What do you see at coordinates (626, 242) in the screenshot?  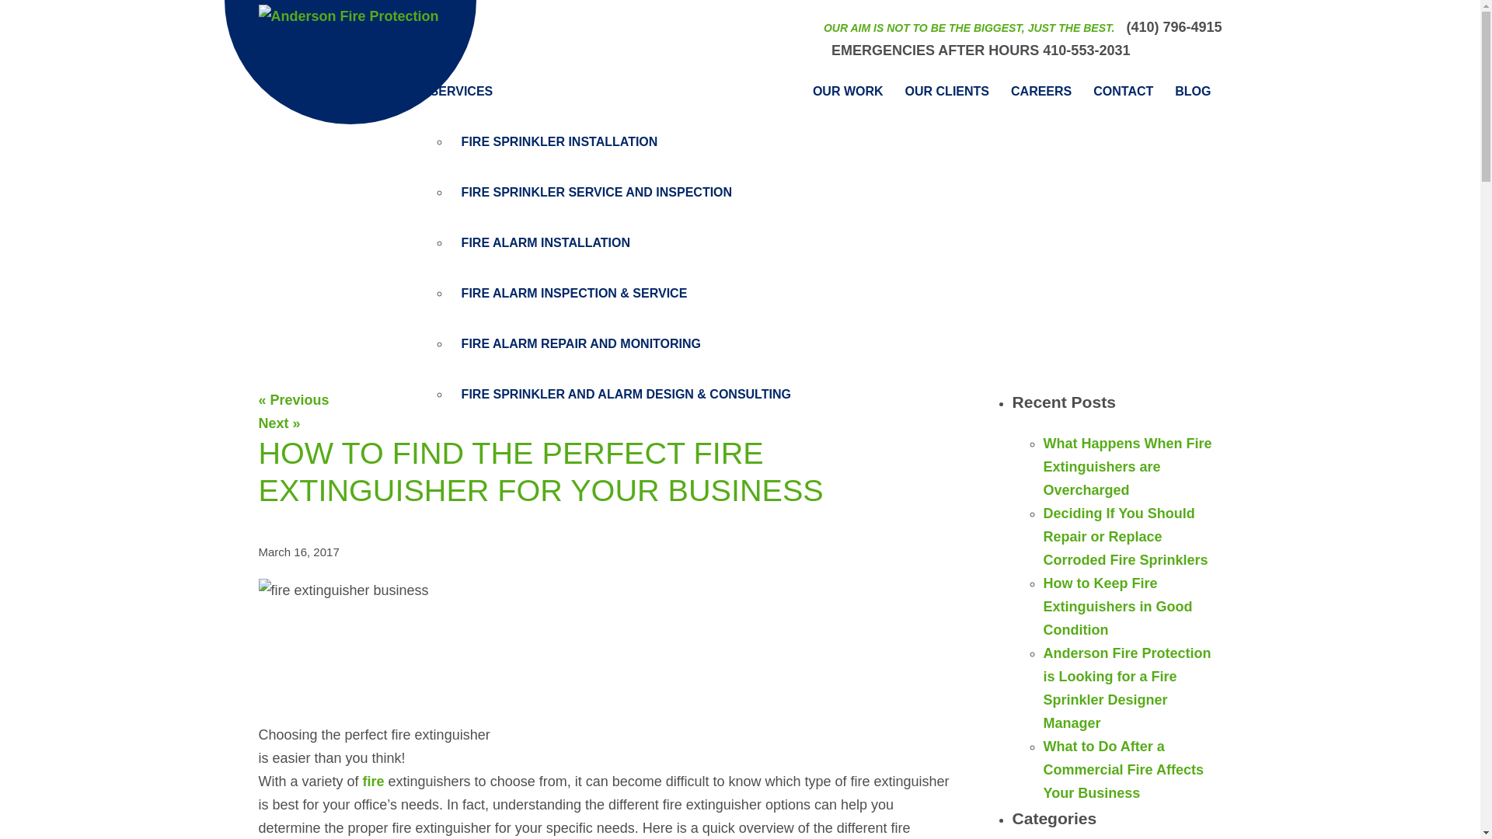 I see `FIRE ALARM INSTALLATION` at bounding box center [626, 242].